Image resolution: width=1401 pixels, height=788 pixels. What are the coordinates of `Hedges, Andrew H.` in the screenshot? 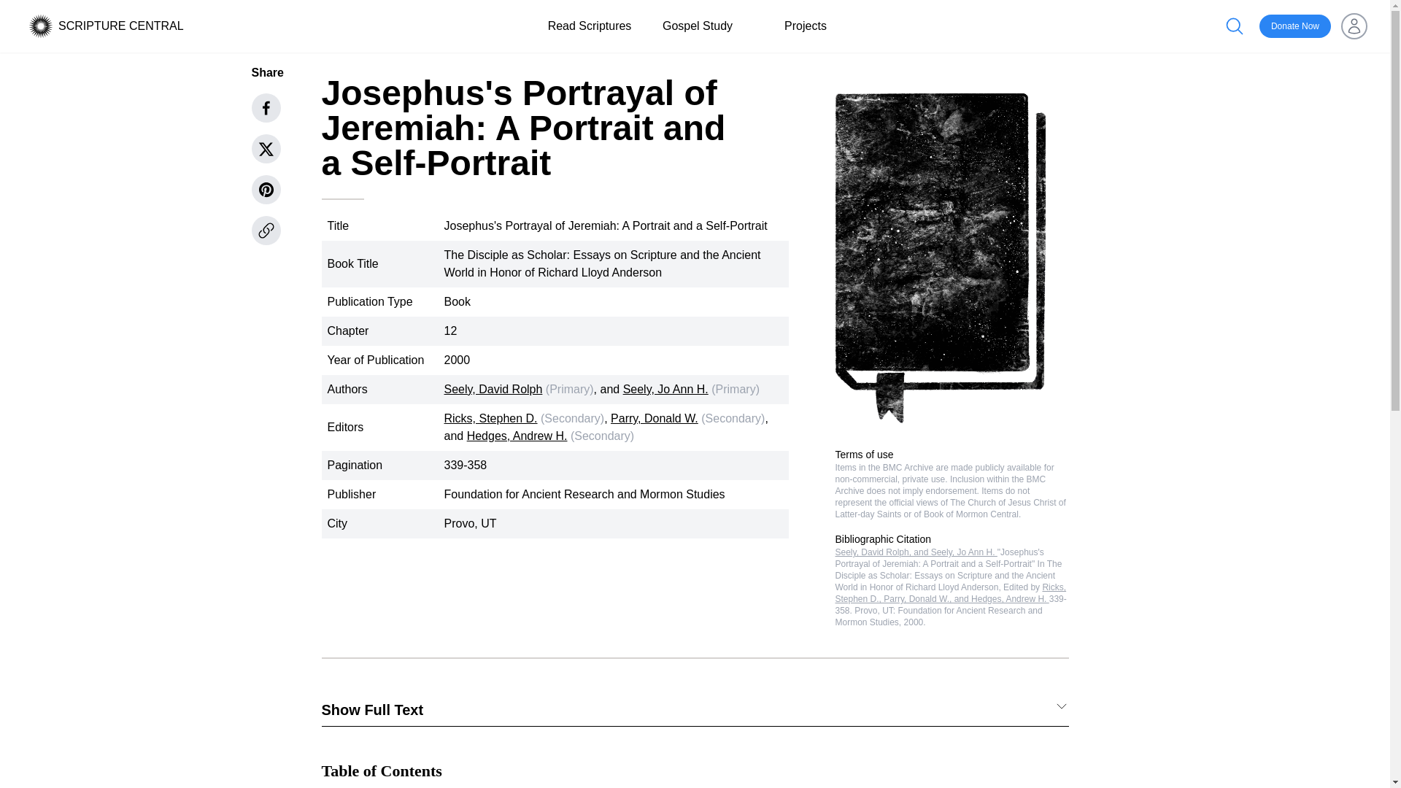 It's located at (517, 435).